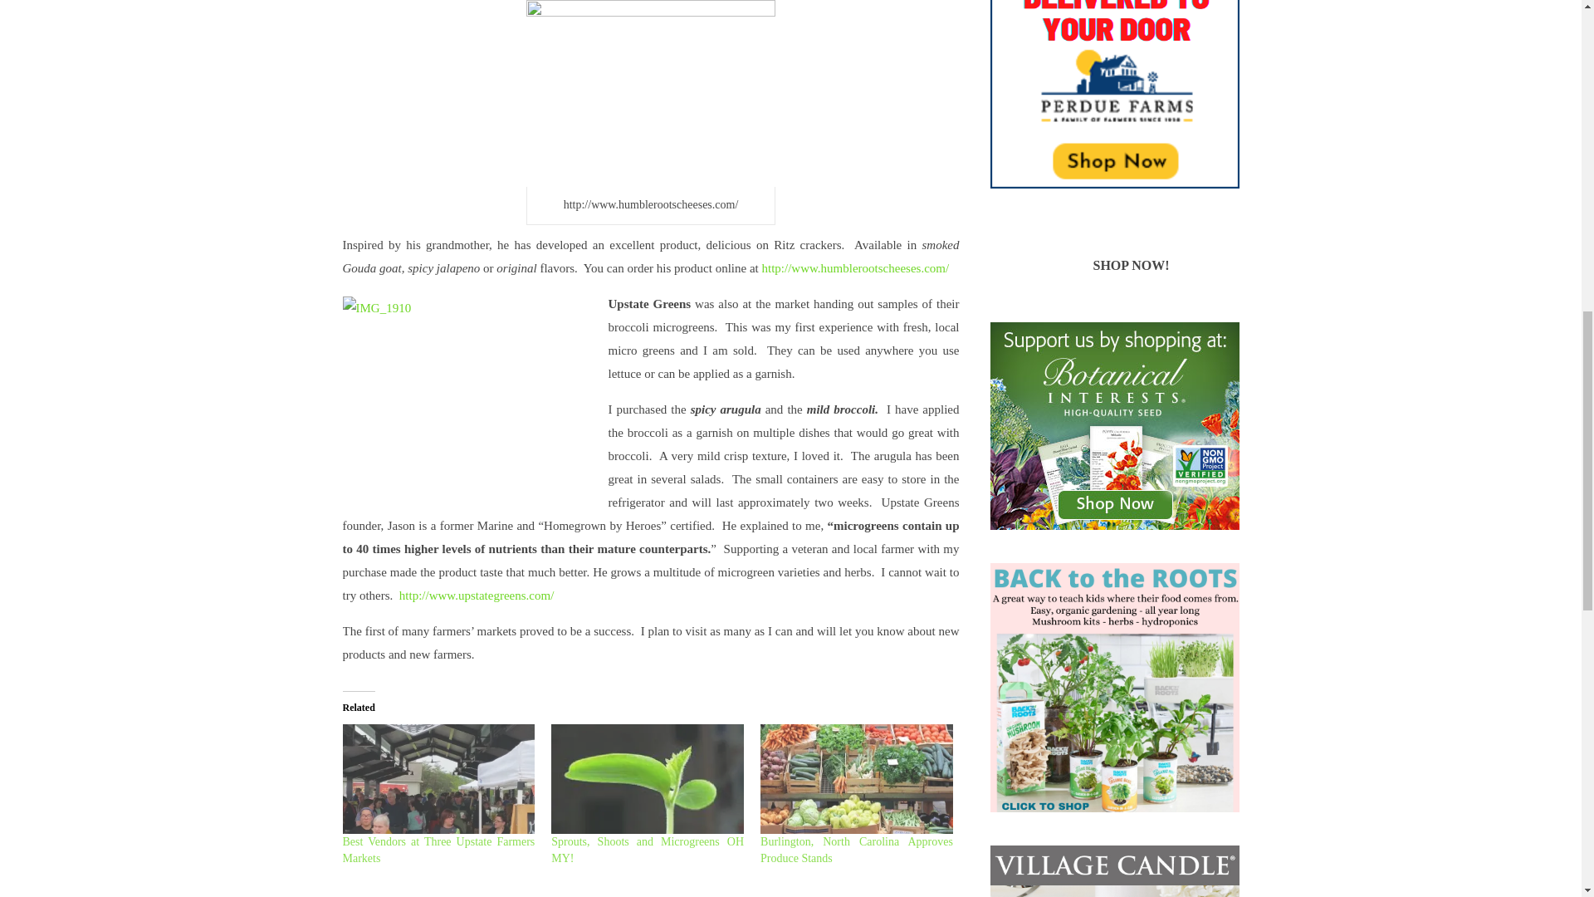  I want to click on Best Vendors at Three Upstate Farmers Markets, so click(438, 850).